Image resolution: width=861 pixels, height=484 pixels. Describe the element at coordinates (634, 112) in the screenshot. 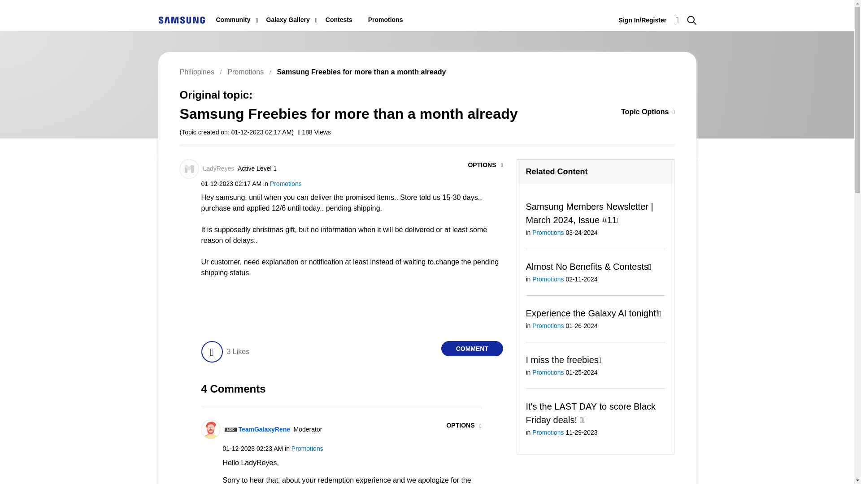

I see `Topic Options` at that location.